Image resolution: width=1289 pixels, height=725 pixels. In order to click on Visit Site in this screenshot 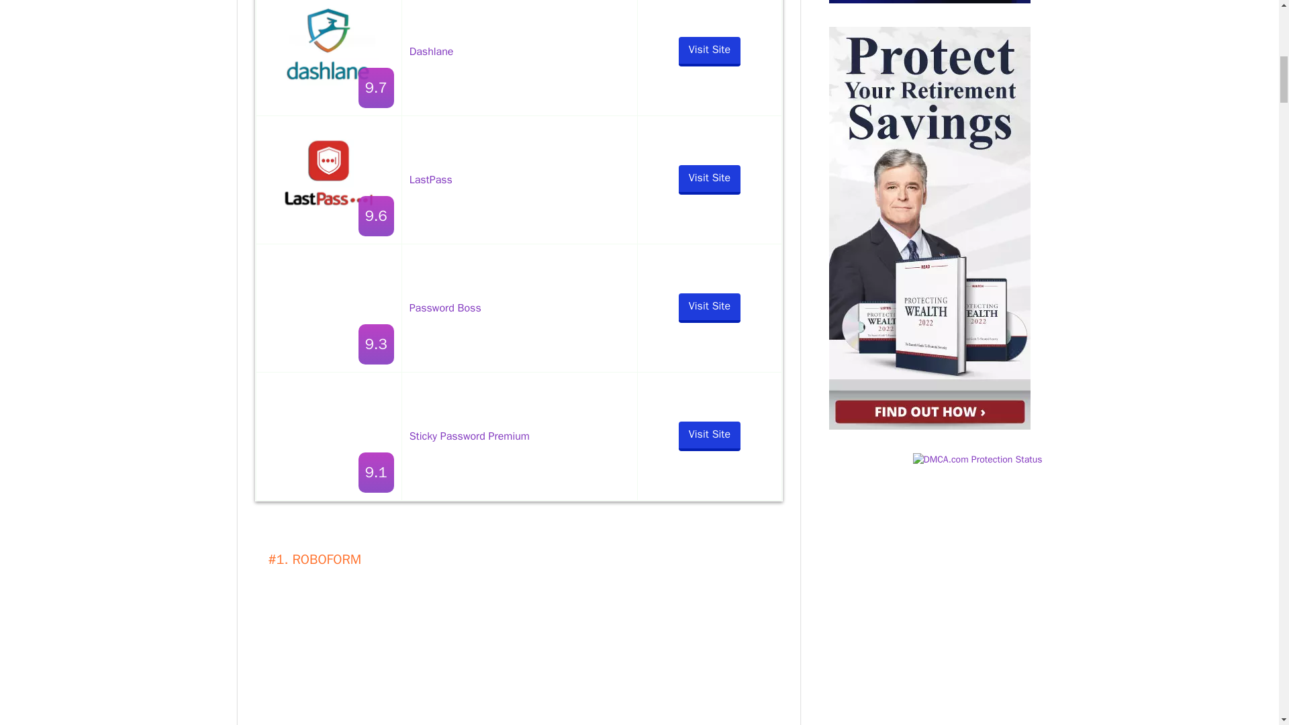, I will do `click(709, 435)`.